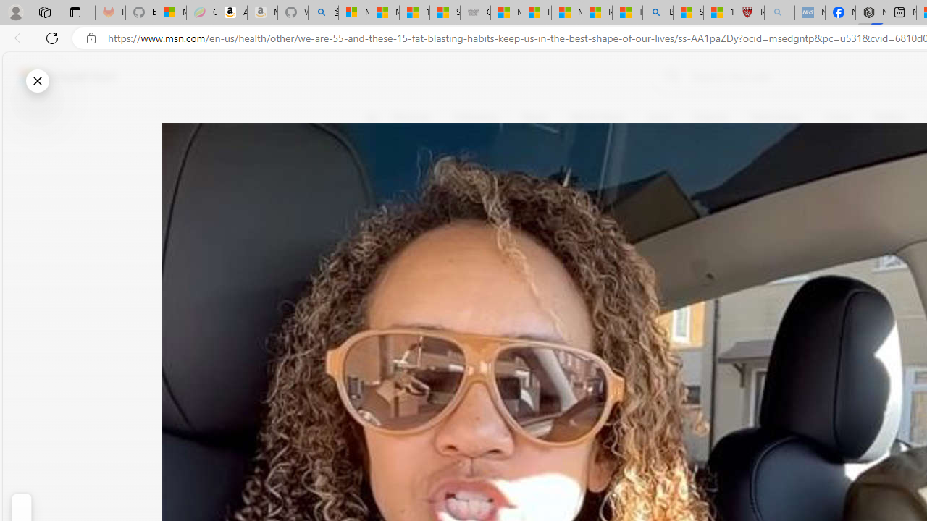 The width and height of the screenshot is (927, 521). What do you see at coordinates (381, 258) in the screenshot?
I see `Start the conversation` at bounding box center [381, 258].